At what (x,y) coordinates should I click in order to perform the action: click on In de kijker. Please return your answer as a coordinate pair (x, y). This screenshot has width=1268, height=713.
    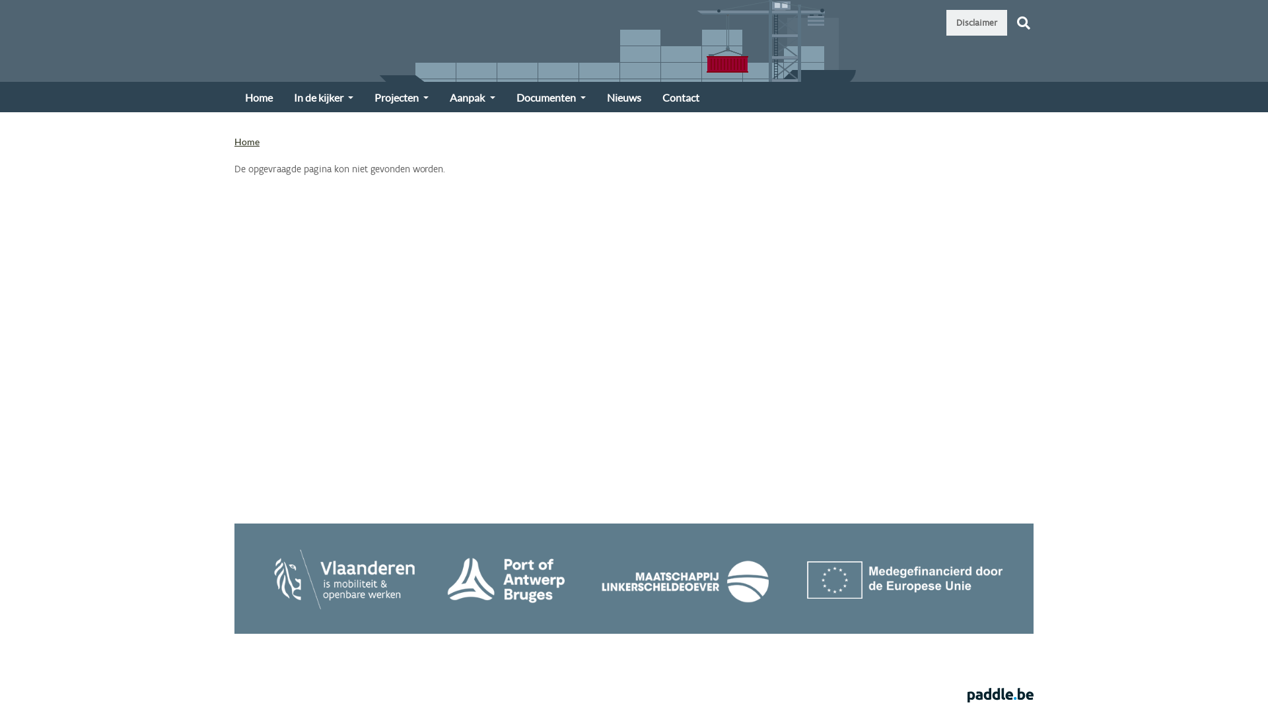
    Looking at the image, I should click on (324, 97).